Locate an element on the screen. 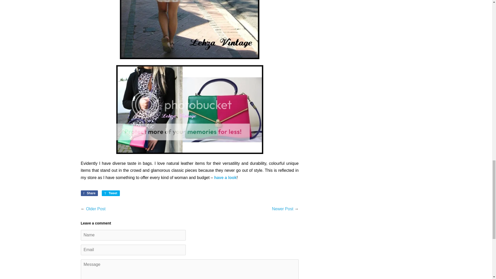  vintage bags is located at coordinates (190, 110).